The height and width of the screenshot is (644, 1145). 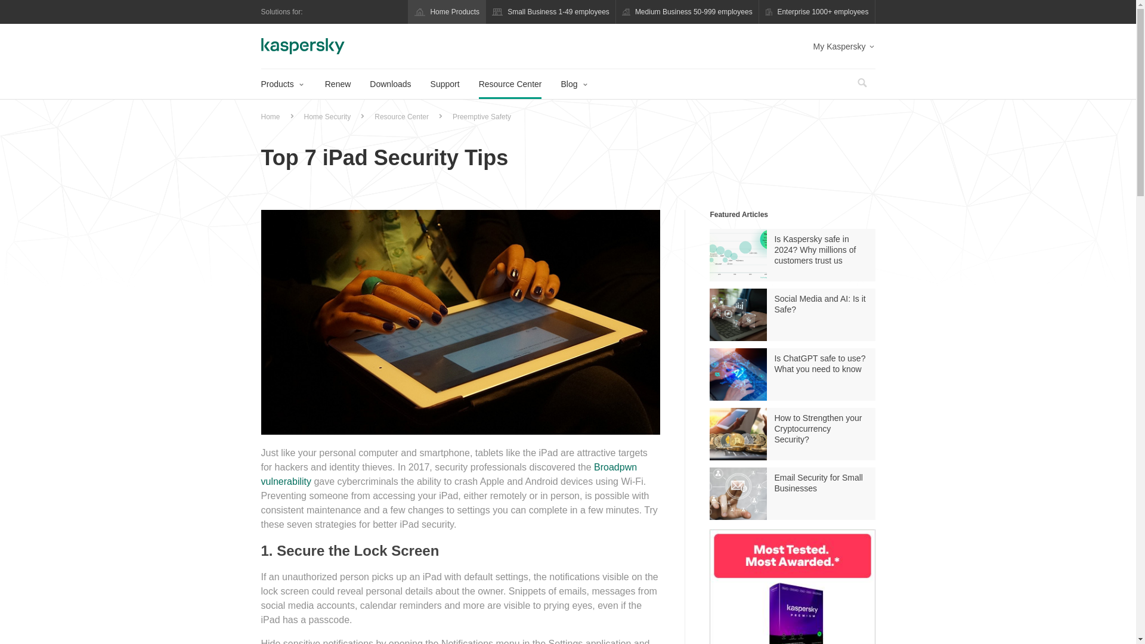 What do you see at coordinates (281, 83) in the screenshot?
I see `Products` at bounding box center [281, 83].